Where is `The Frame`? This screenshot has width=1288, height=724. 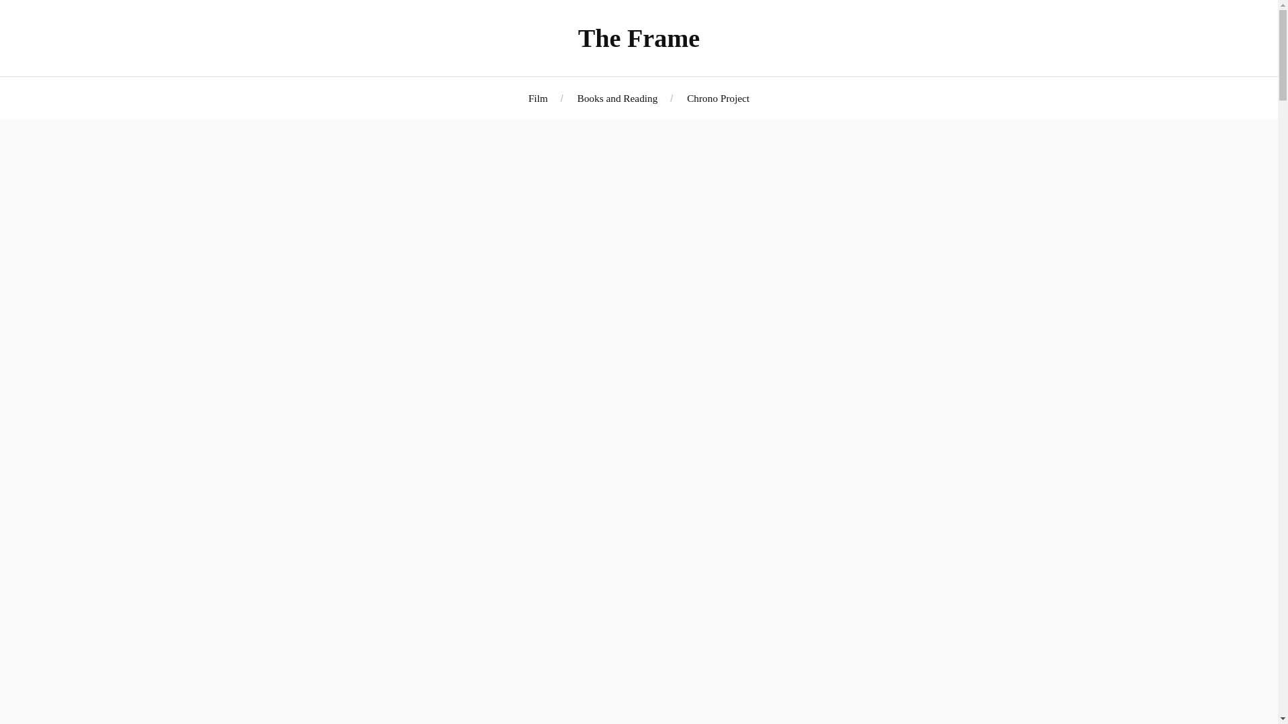 The Frame is located at coordinates (639, 38).